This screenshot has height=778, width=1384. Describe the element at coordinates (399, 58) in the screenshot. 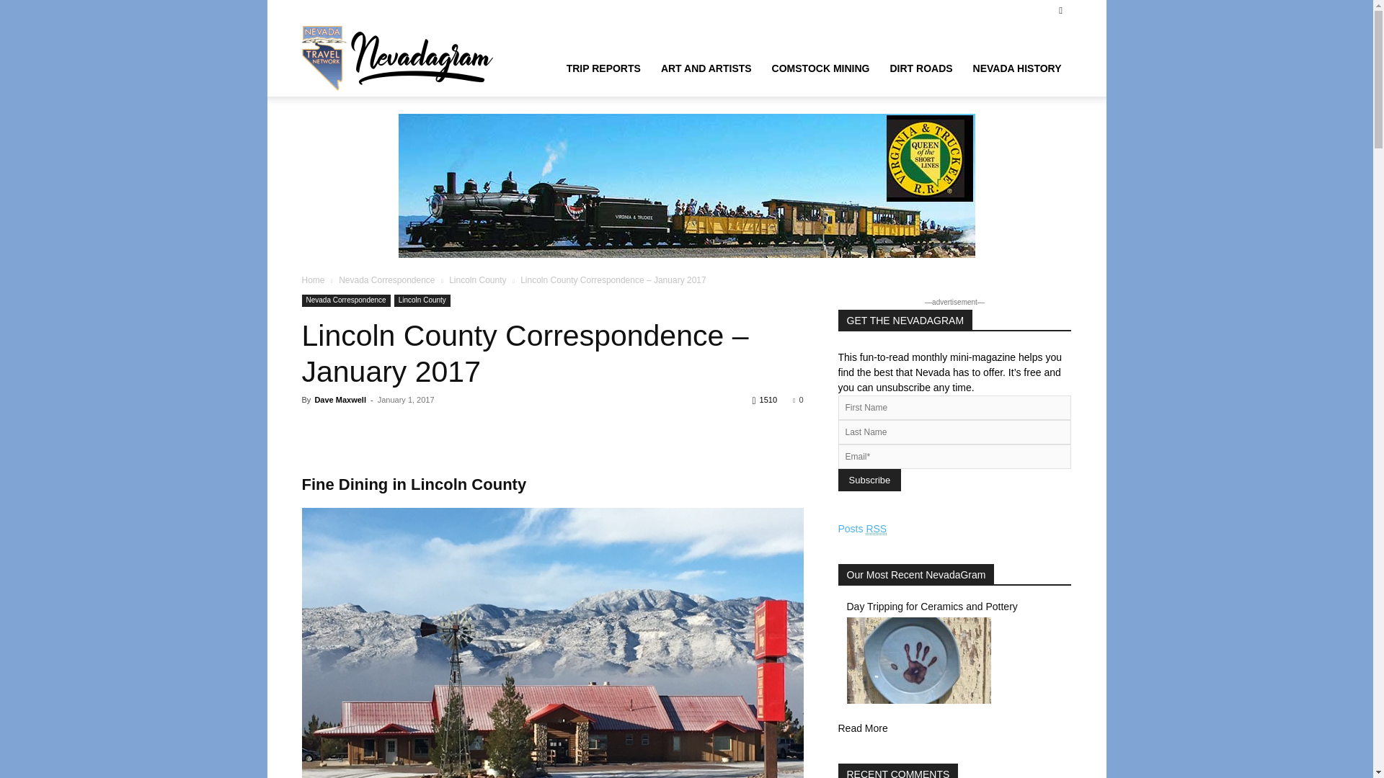

I see `NevadaGram from the Nevada Travel Network` at that location.